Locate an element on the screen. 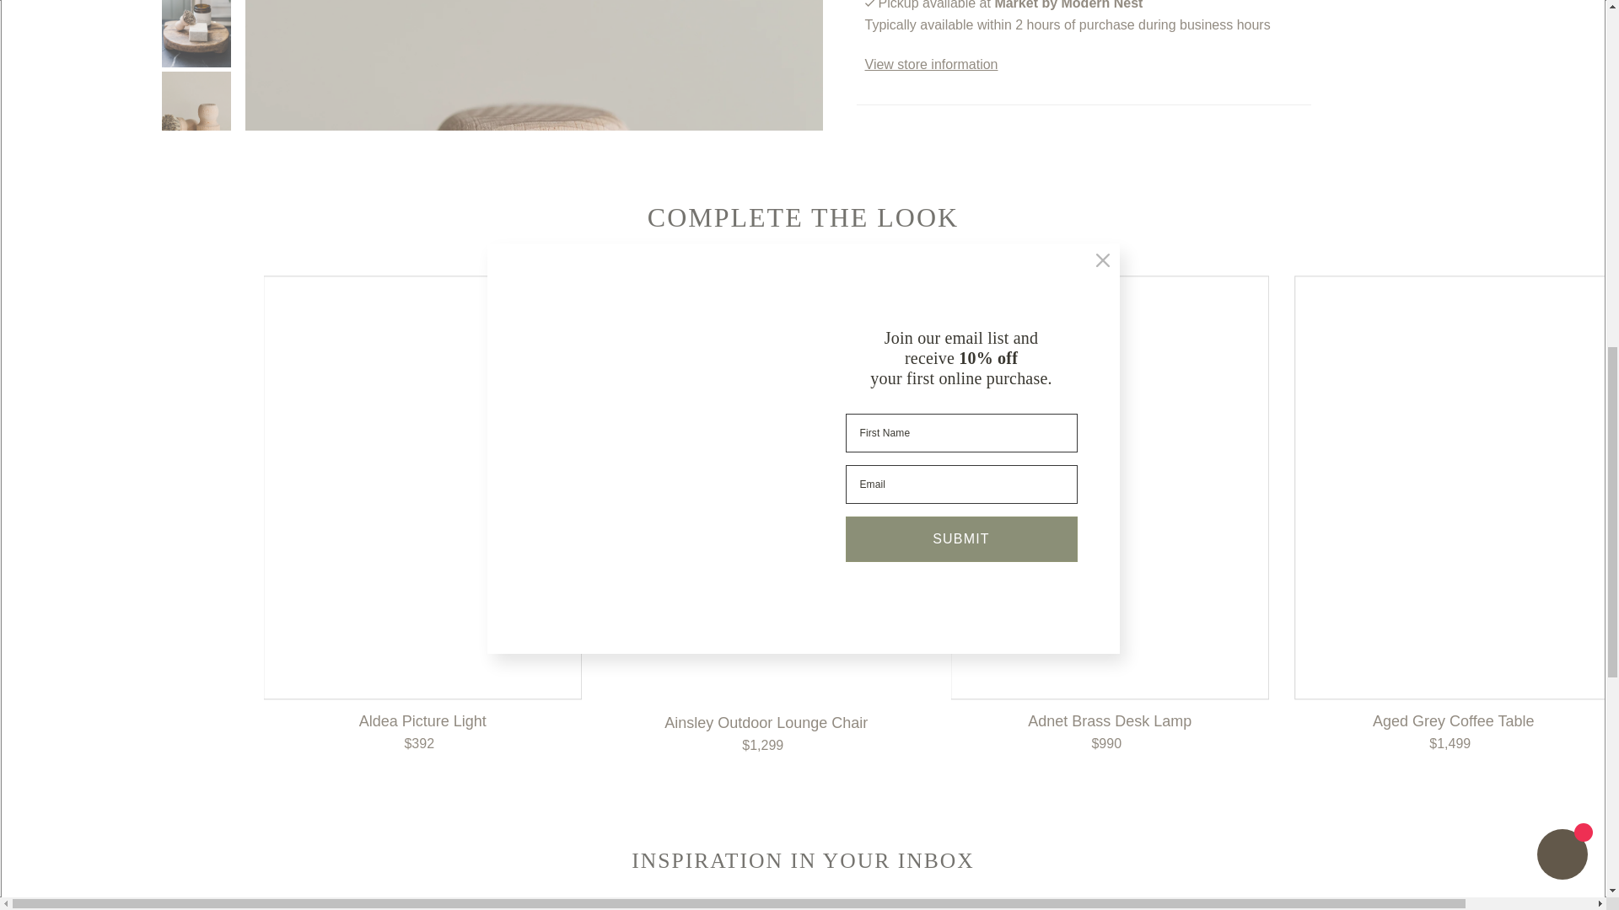 This screenshot has height=910, width=1619. Join is located at coordinates (1138, 908).